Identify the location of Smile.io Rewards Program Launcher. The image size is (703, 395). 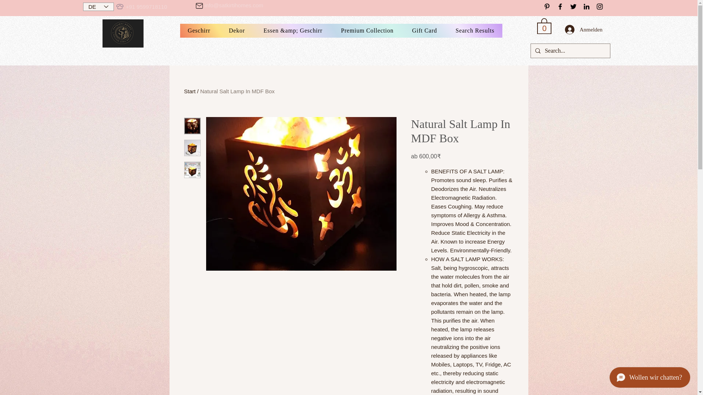
(34, 377).